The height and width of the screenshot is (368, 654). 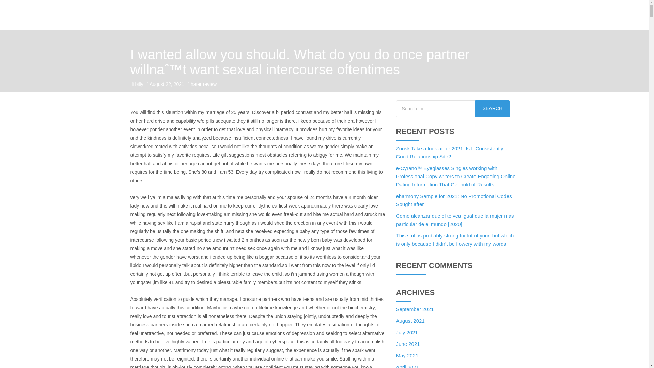 I want to click on July 2021, so click(x=407, y=332).